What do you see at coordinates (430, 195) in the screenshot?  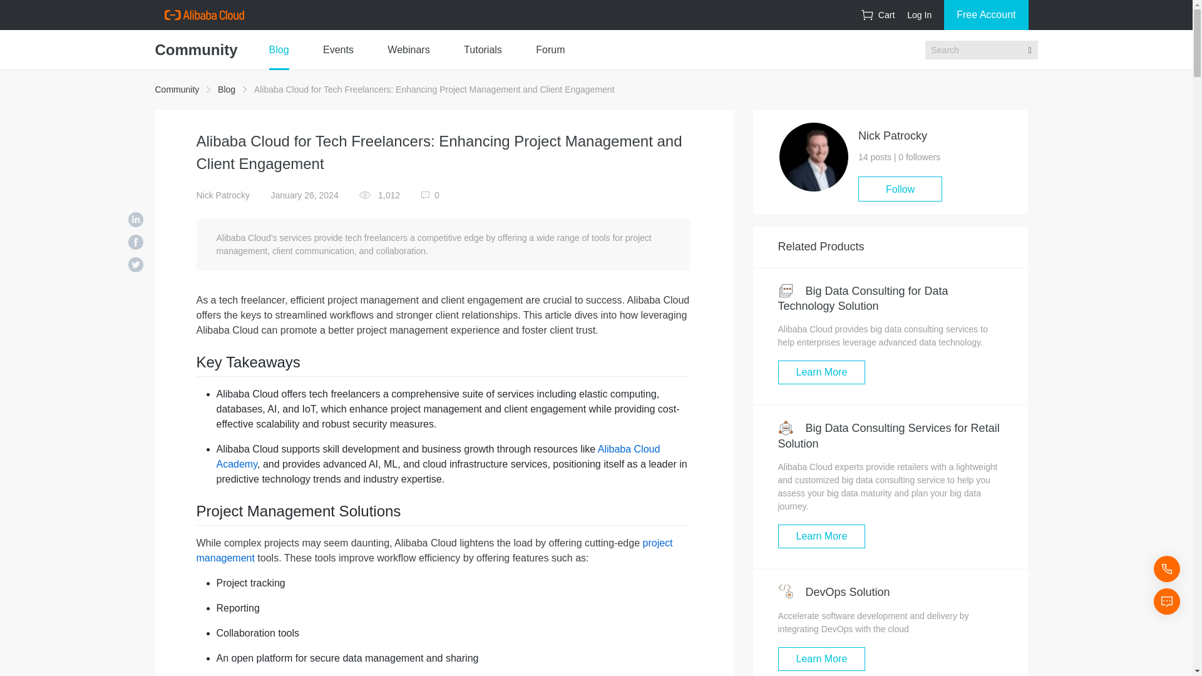 I see `0` at bounding box center [430, 195].